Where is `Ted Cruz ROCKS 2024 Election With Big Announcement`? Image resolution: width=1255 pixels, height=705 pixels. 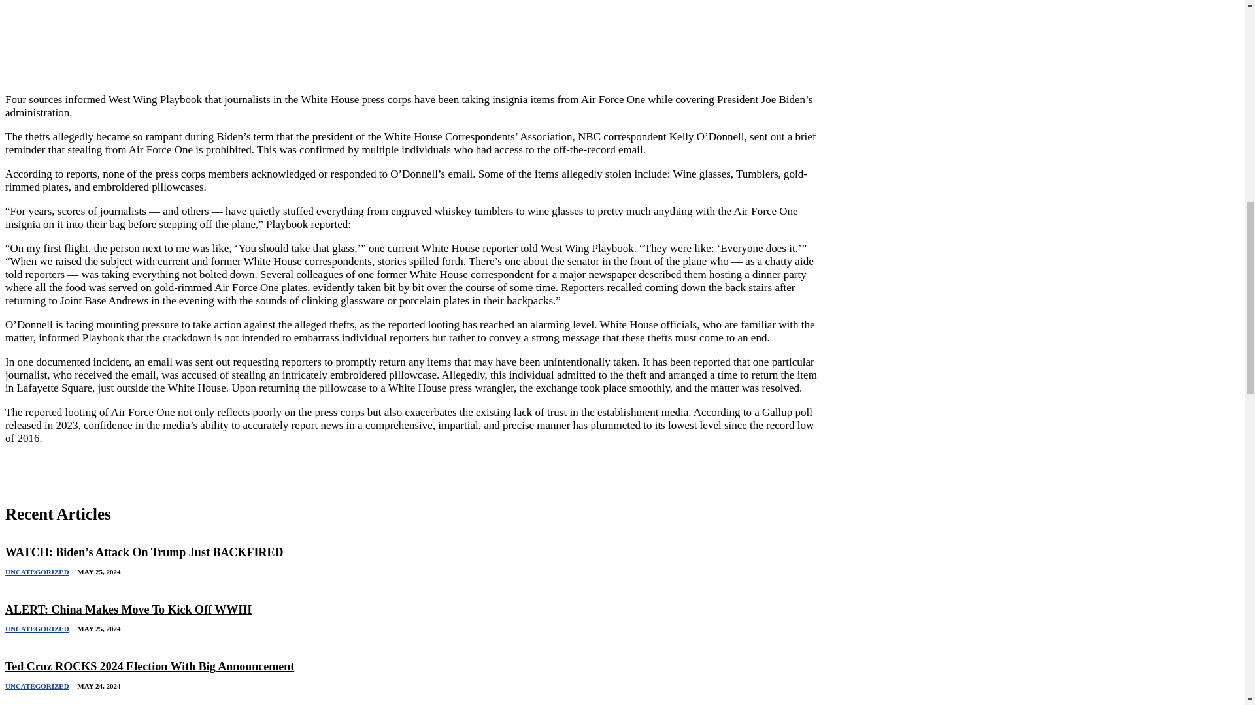
Ted Cruz ROCKS 2024 Election With Big Announcement is located at coordinates (149, 666).